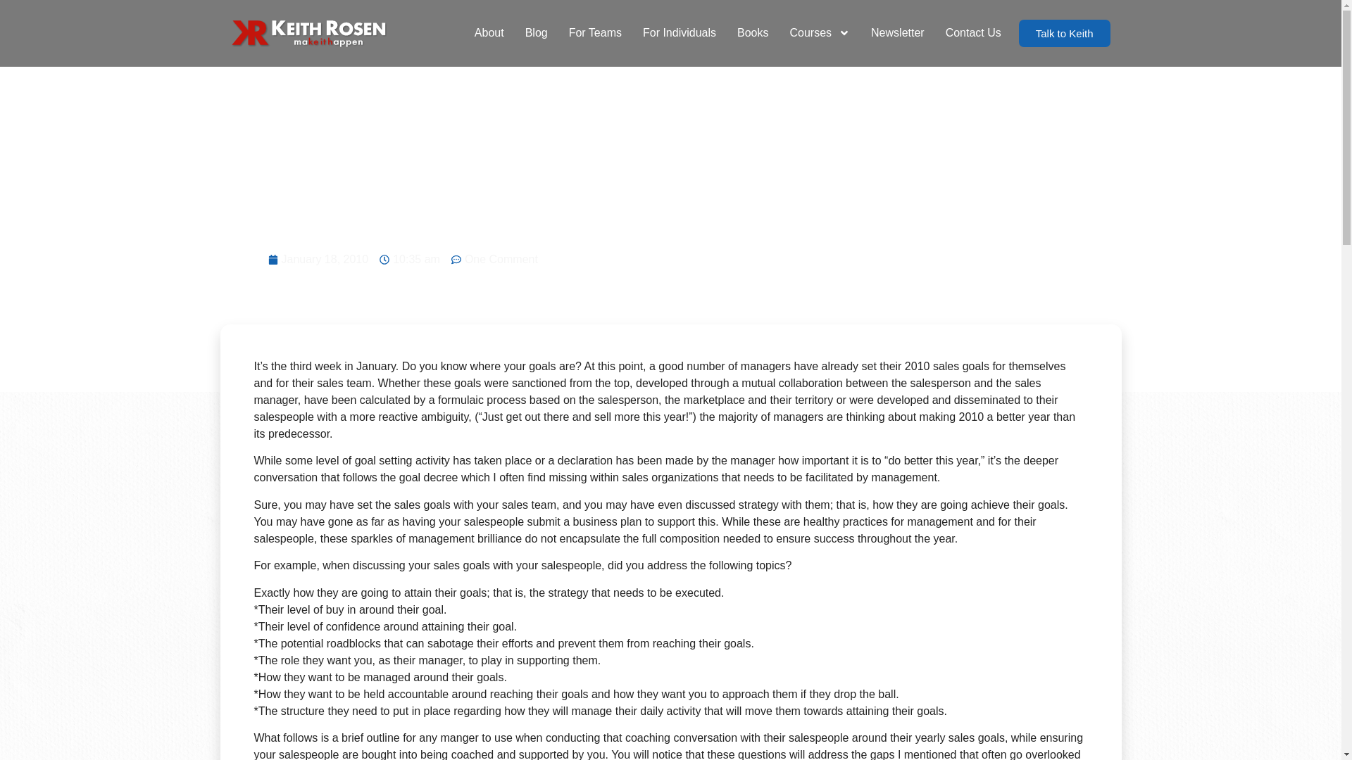 This screenshot has height=760, width=1352. I want to click on About, so click(489, 32).